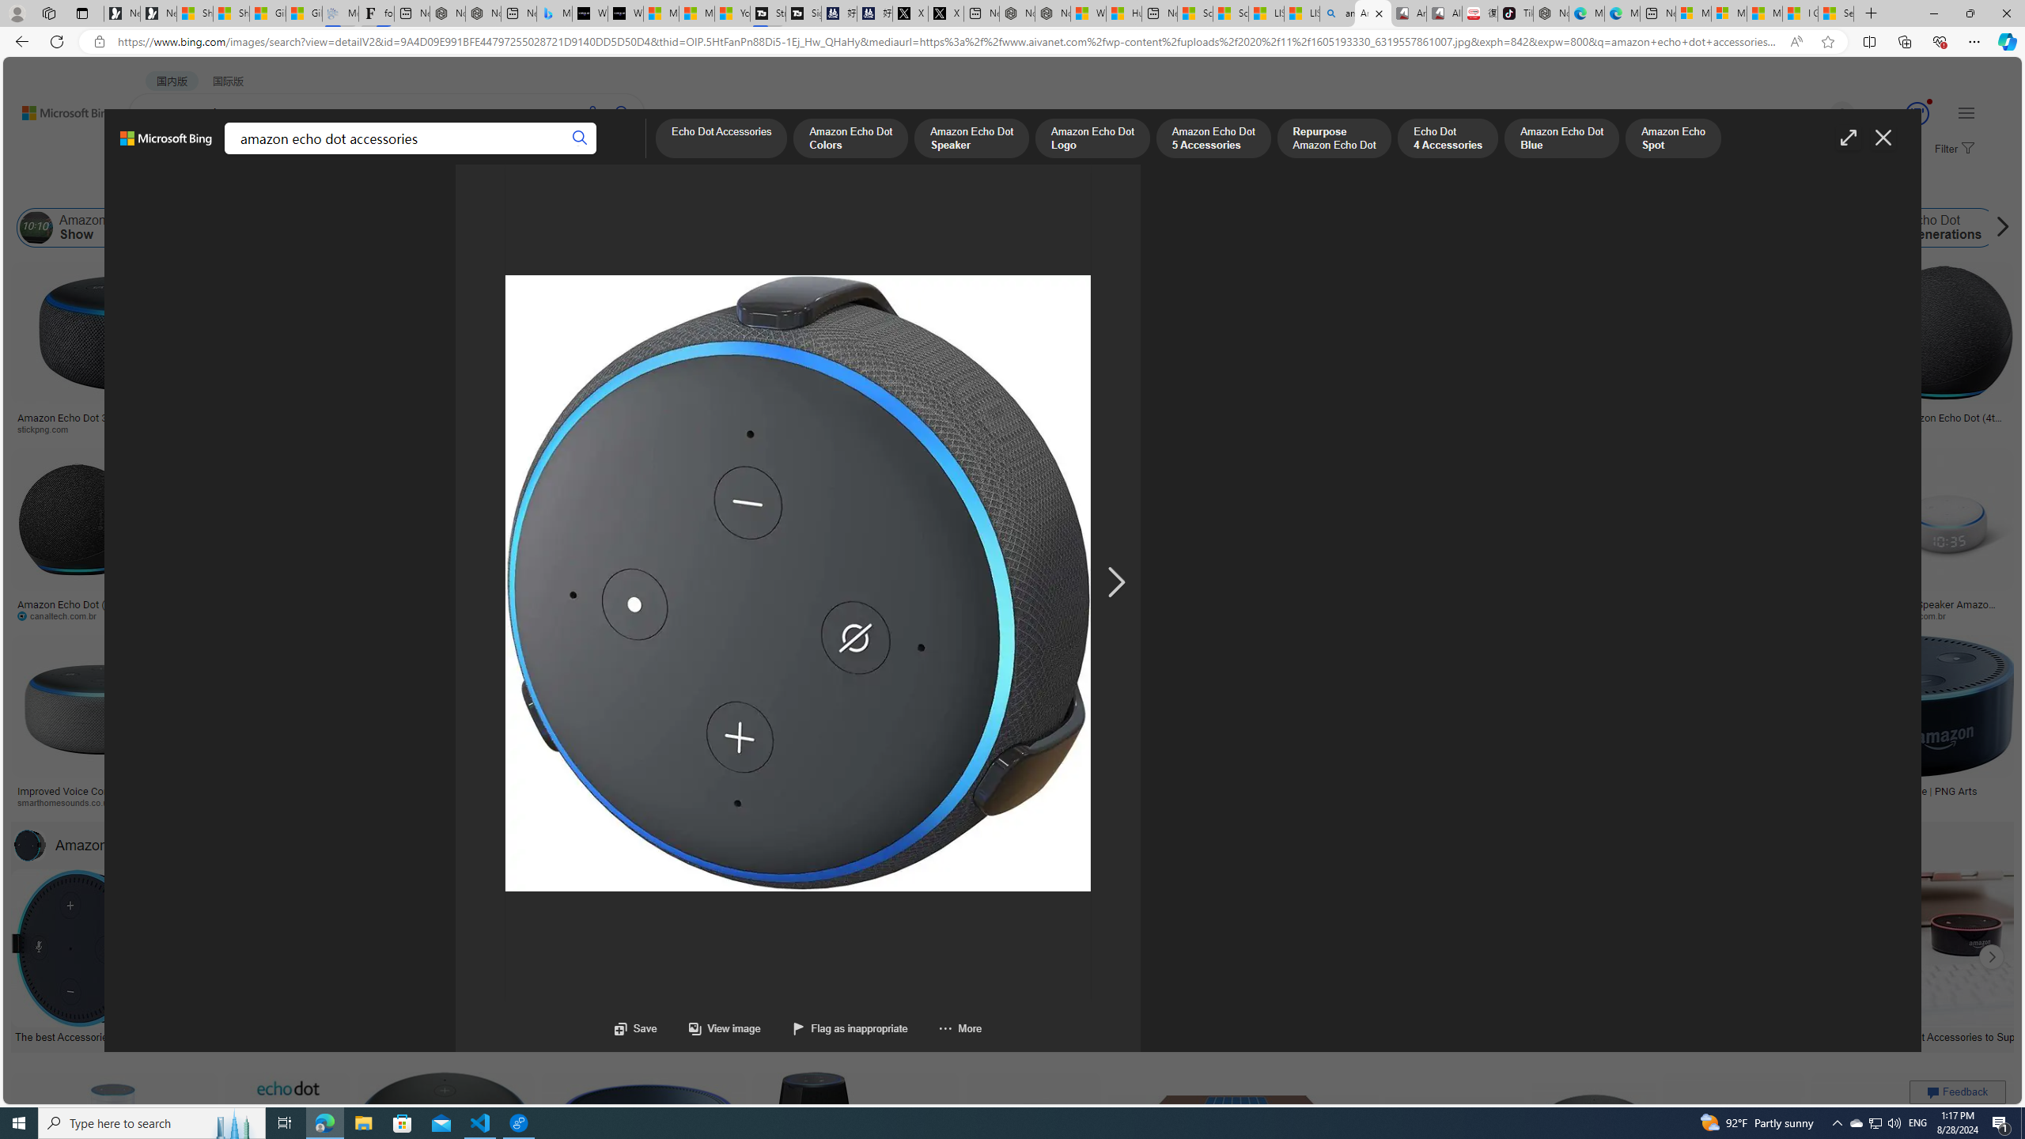 The image size is (2025, 1139). I want to click on Amazon Echo Buttons, so click(2023, 228).